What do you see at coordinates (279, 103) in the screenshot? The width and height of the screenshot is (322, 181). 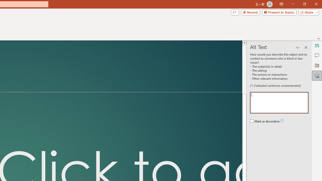 I see `Description` at bounding box center [279, 103].